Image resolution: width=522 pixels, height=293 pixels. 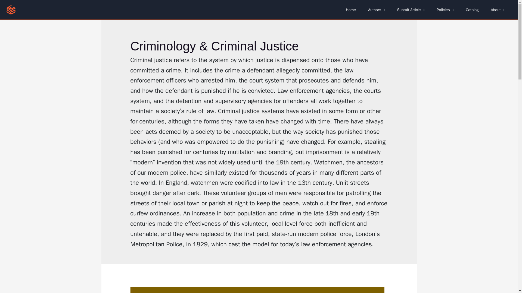 I want to click on Catalog, so click(x=474, y=10).